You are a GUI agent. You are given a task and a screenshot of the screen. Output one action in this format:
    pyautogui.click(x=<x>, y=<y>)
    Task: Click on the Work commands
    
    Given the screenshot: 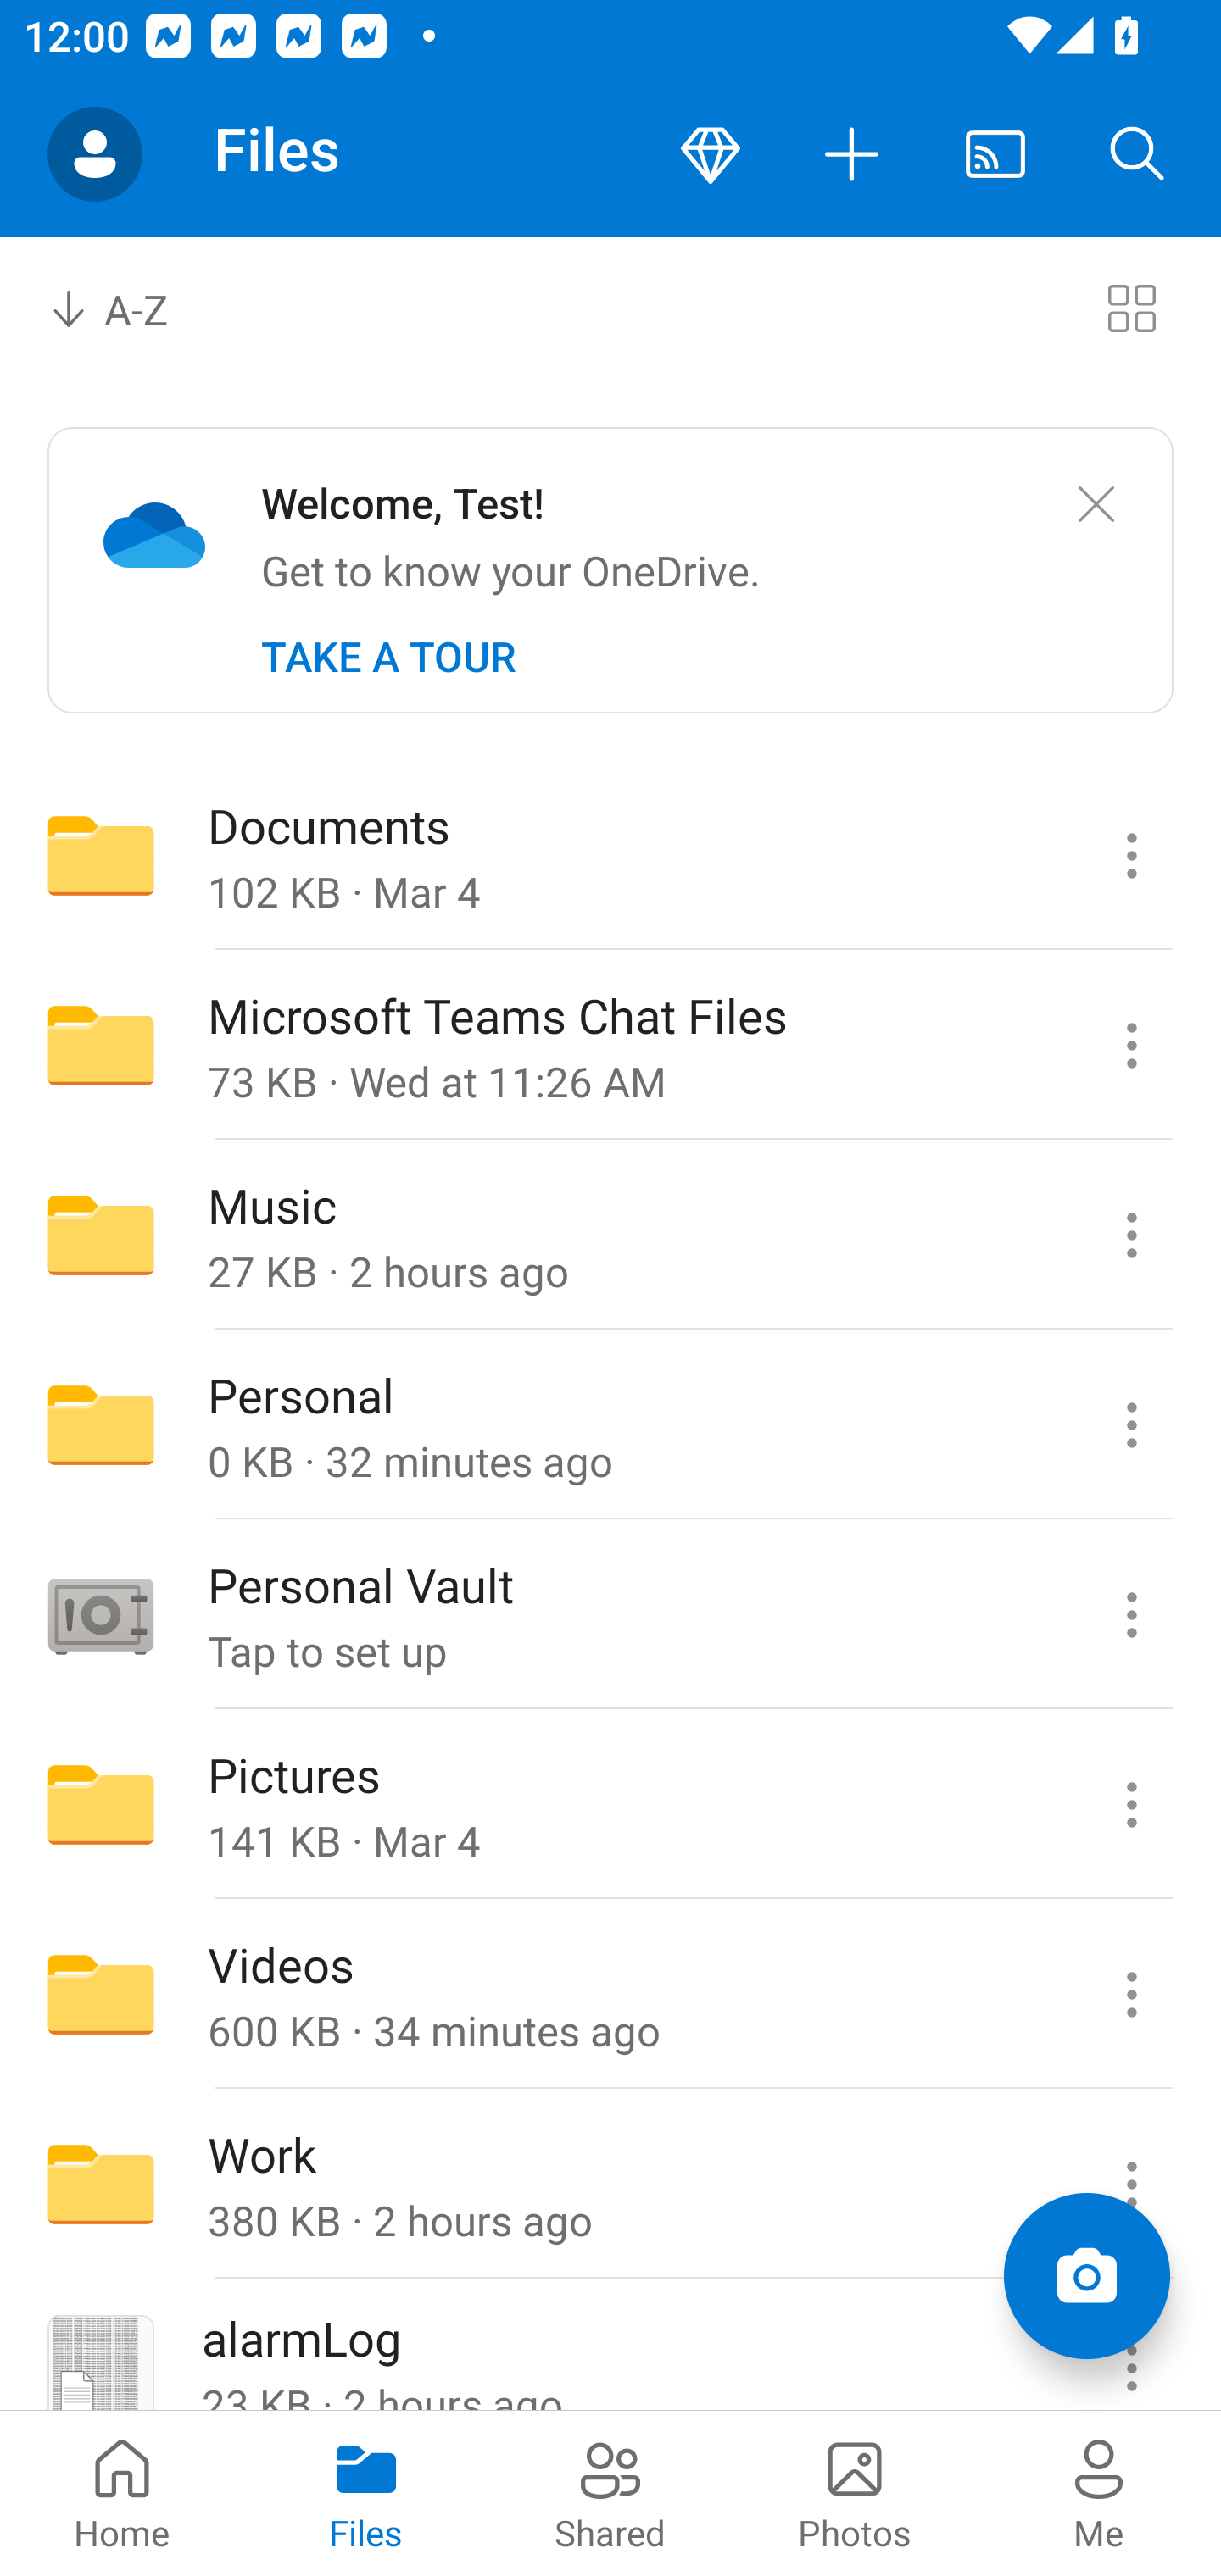 What is the action you would take?
    pyautogui.click(x=1131, y=2185)
    